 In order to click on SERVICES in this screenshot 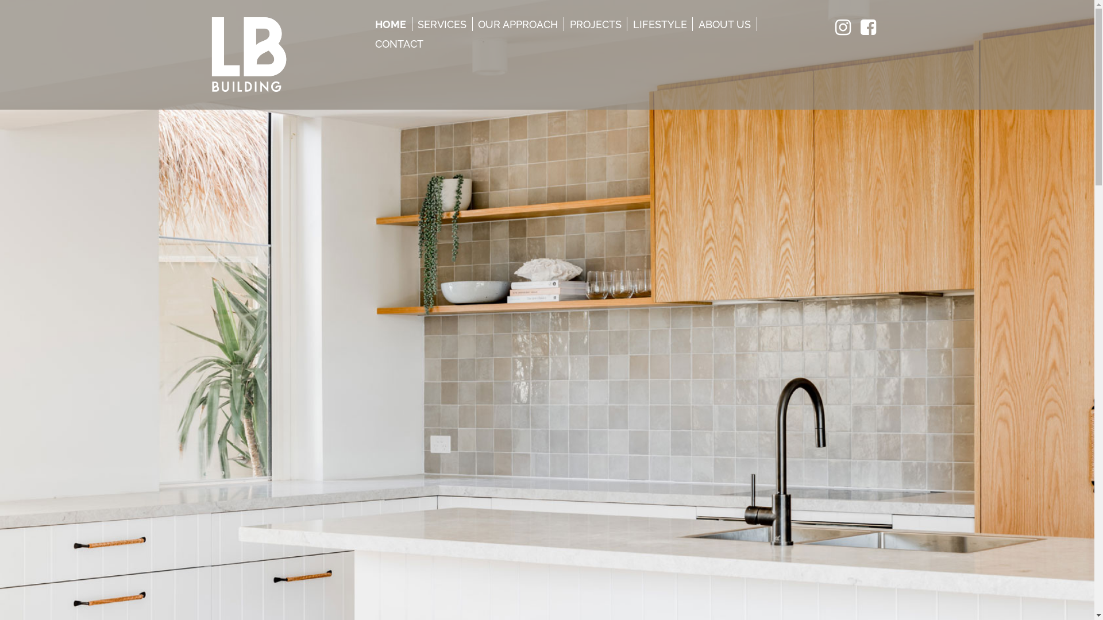, I will do `click(442, 24)`.